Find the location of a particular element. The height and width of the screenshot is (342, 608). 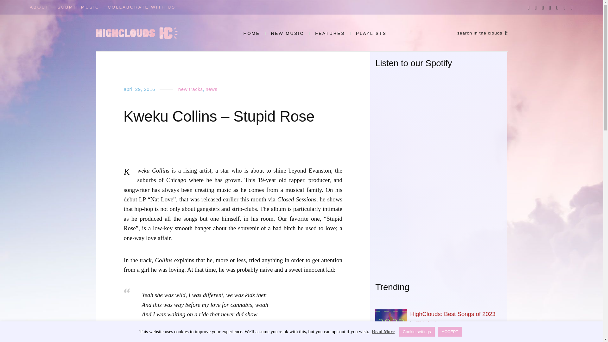

FEATURES is located at coordinates (330, 33).